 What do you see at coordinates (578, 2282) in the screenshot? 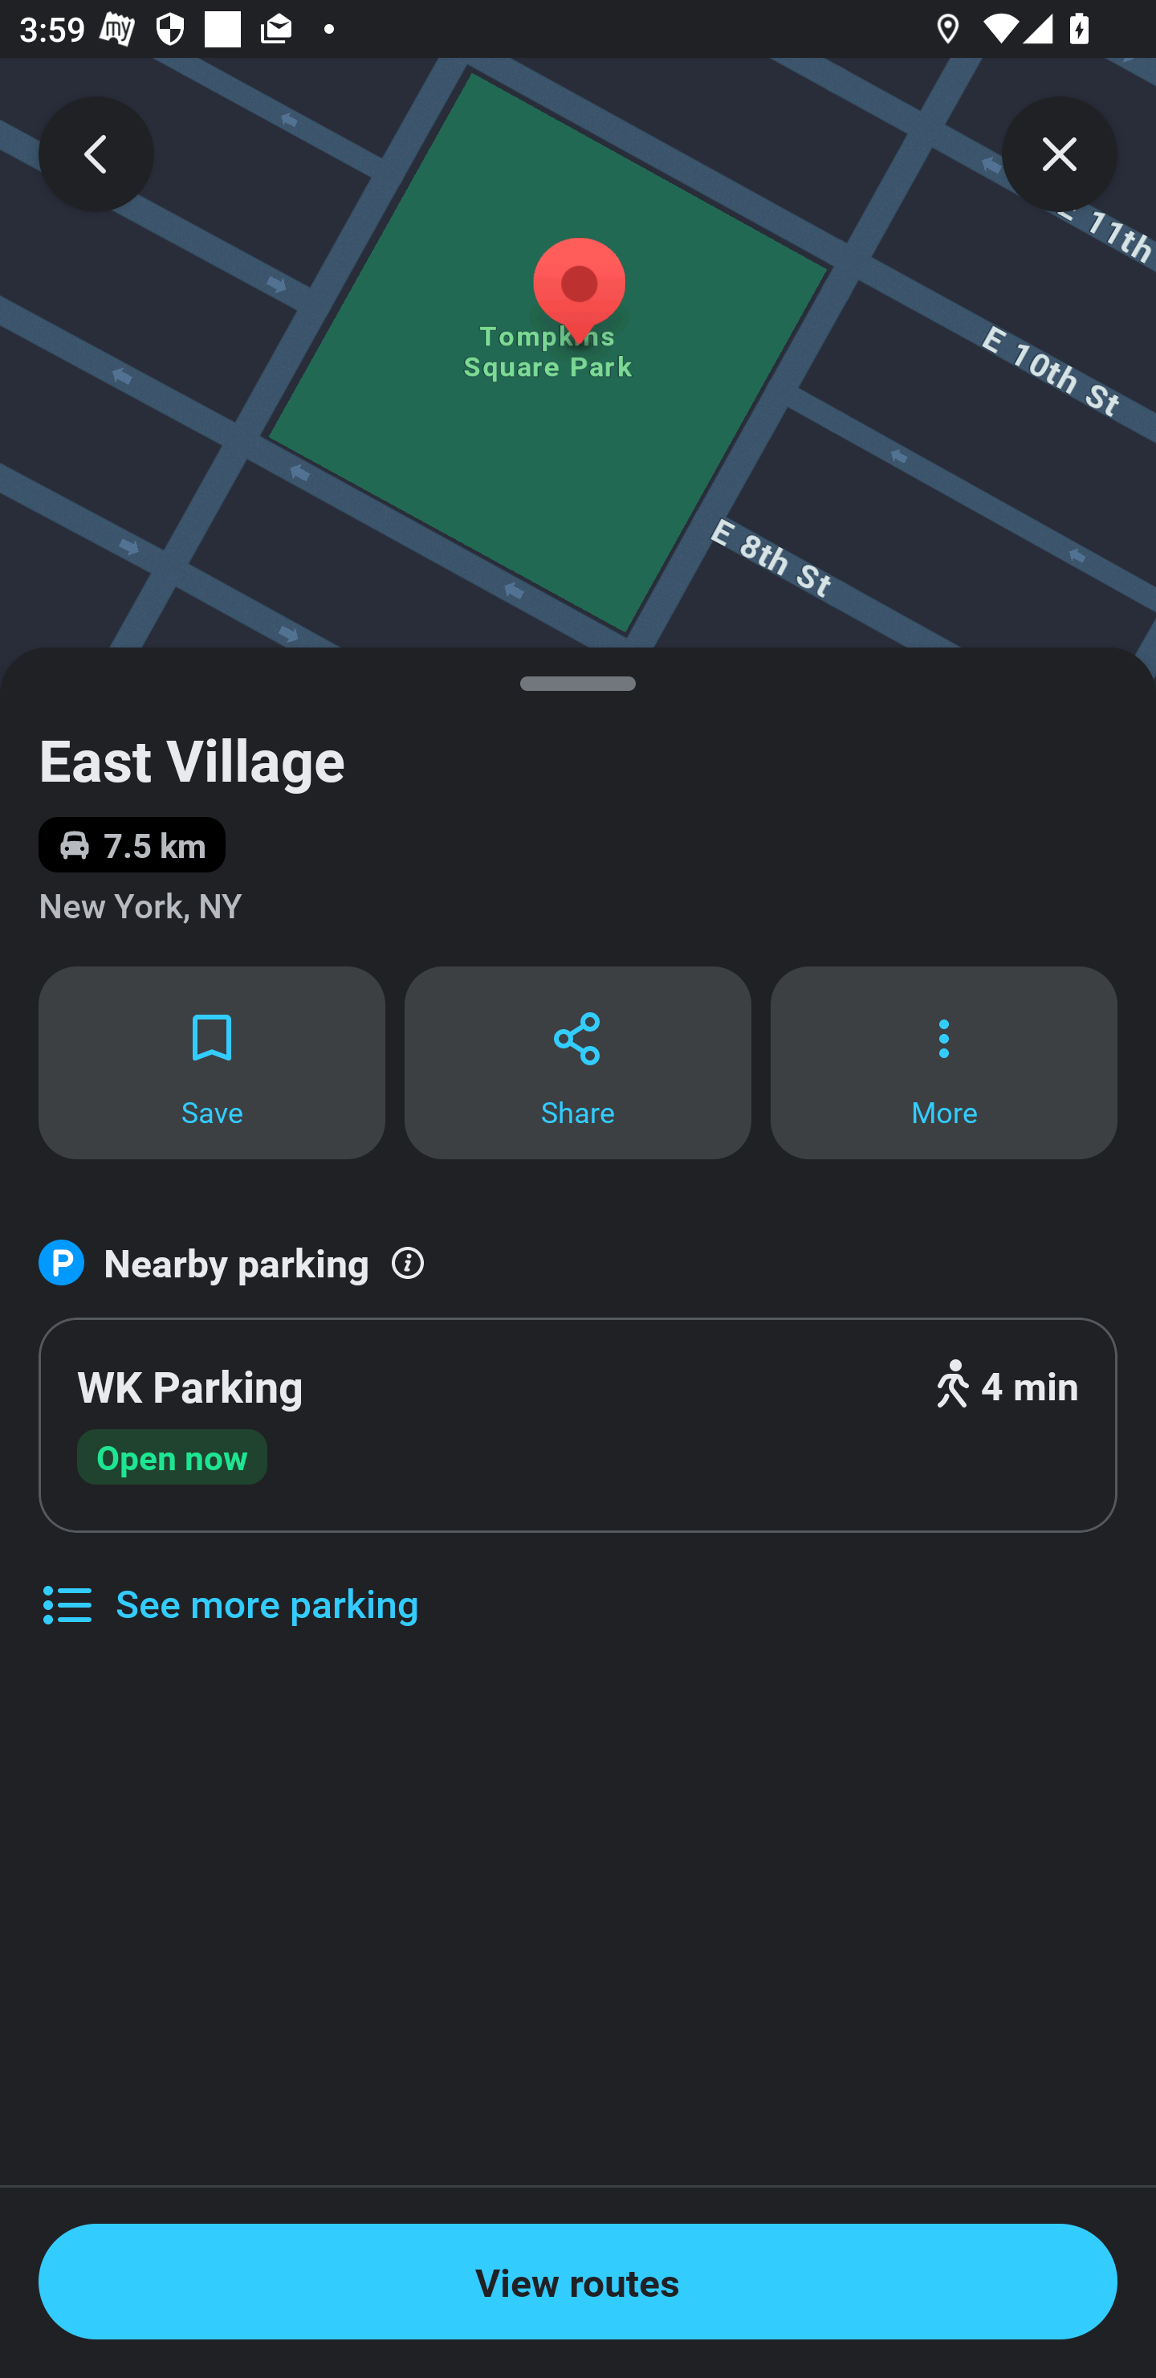
I see `View routes` at bounding box center [578, 2282].